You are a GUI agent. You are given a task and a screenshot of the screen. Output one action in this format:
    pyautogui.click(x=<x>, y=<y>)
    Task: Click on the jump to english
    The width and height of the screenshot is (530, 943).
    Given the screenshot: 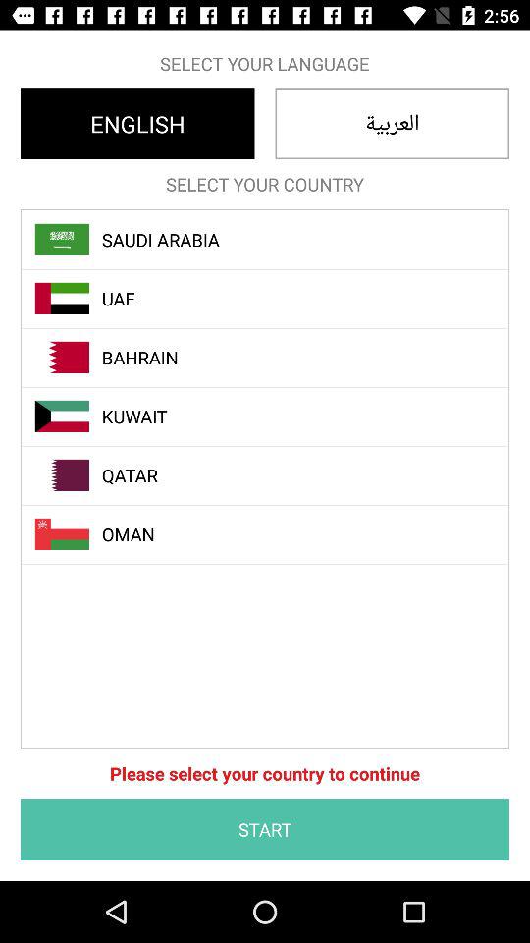 What is the action you would take?
    pyautogui.click(x=137, y=124)
    